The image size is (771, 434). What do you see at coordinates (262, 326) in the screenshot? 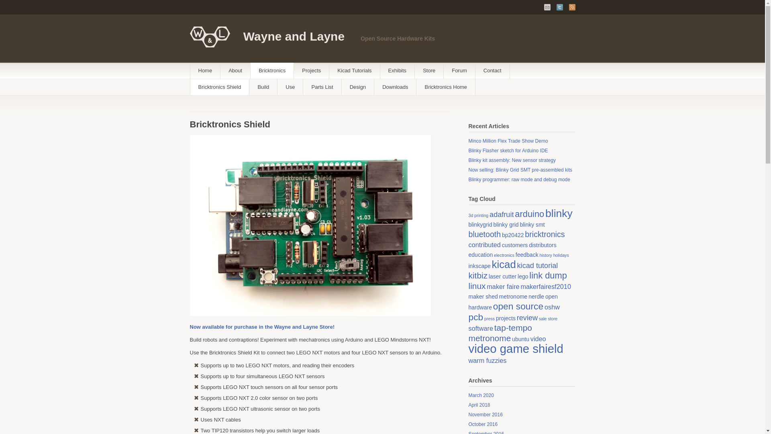
I see `Now available for purchase in the Wayne and Layne Store!` at bounding box center [262, 326].